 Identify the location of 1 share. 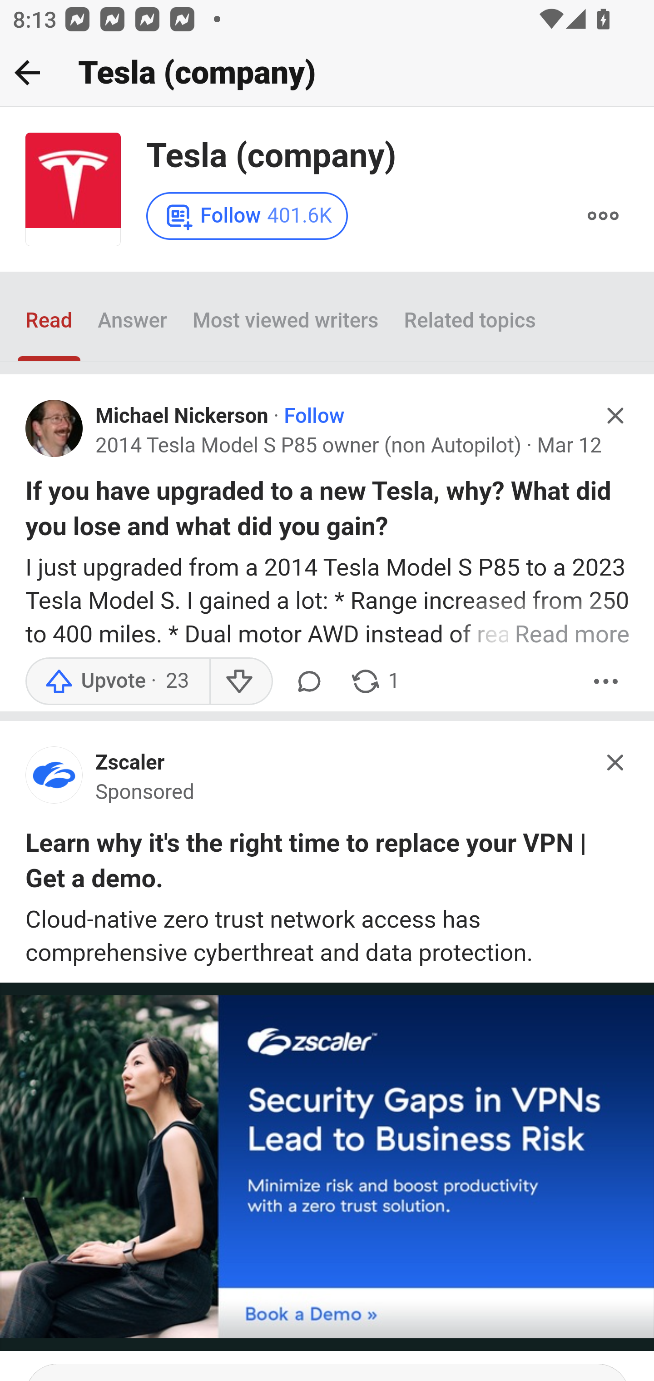
(374, 682).